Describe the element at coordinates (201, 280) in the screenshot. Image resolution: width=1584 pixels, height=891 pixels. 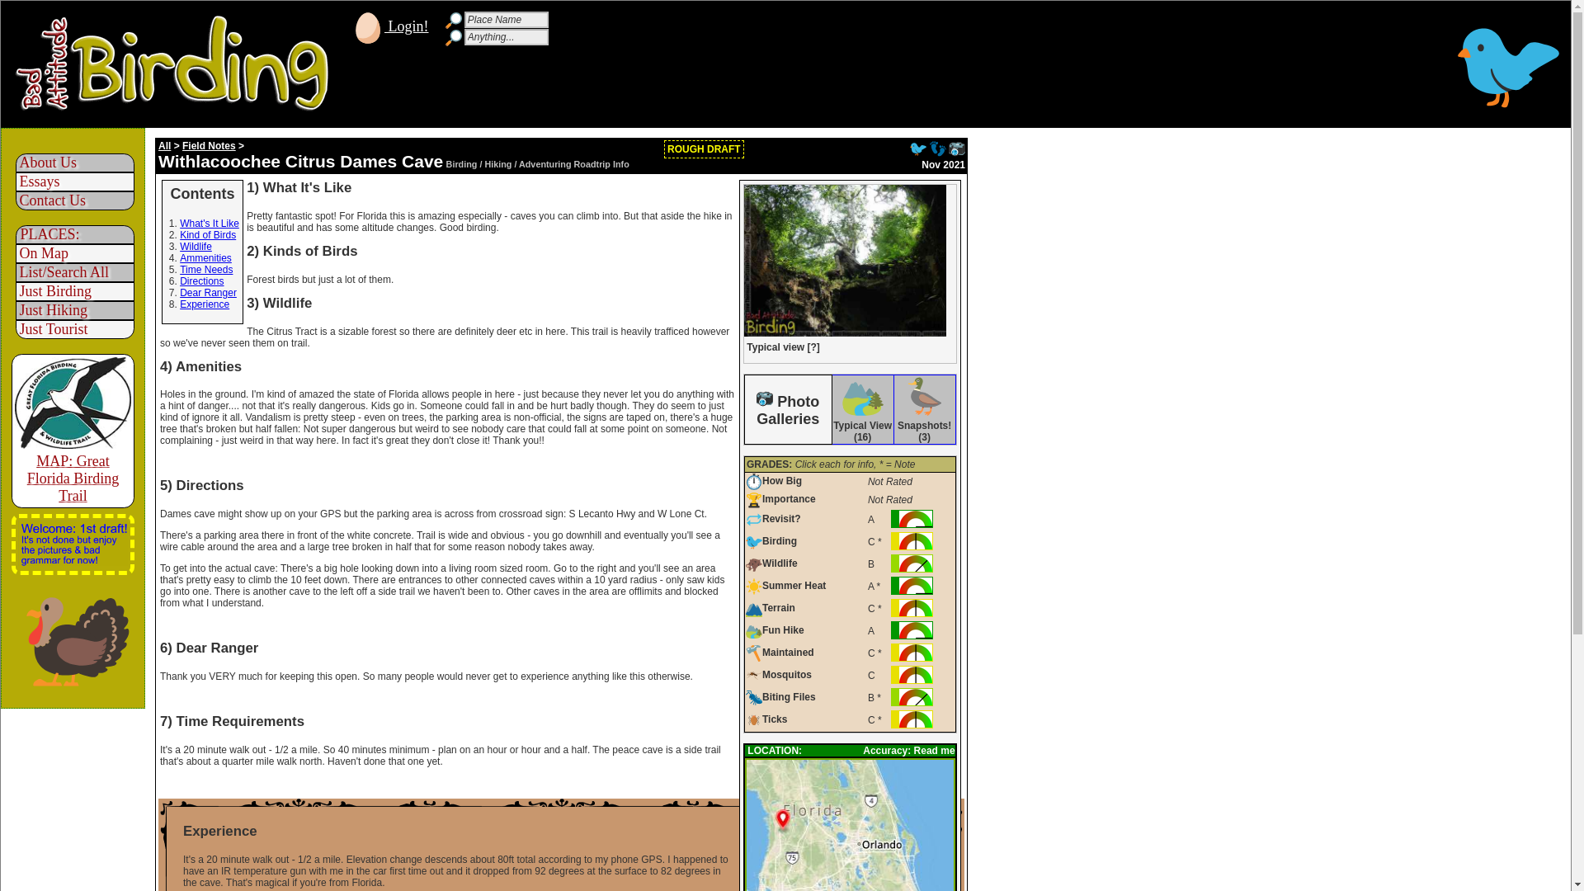
I see `Directions` at that location.